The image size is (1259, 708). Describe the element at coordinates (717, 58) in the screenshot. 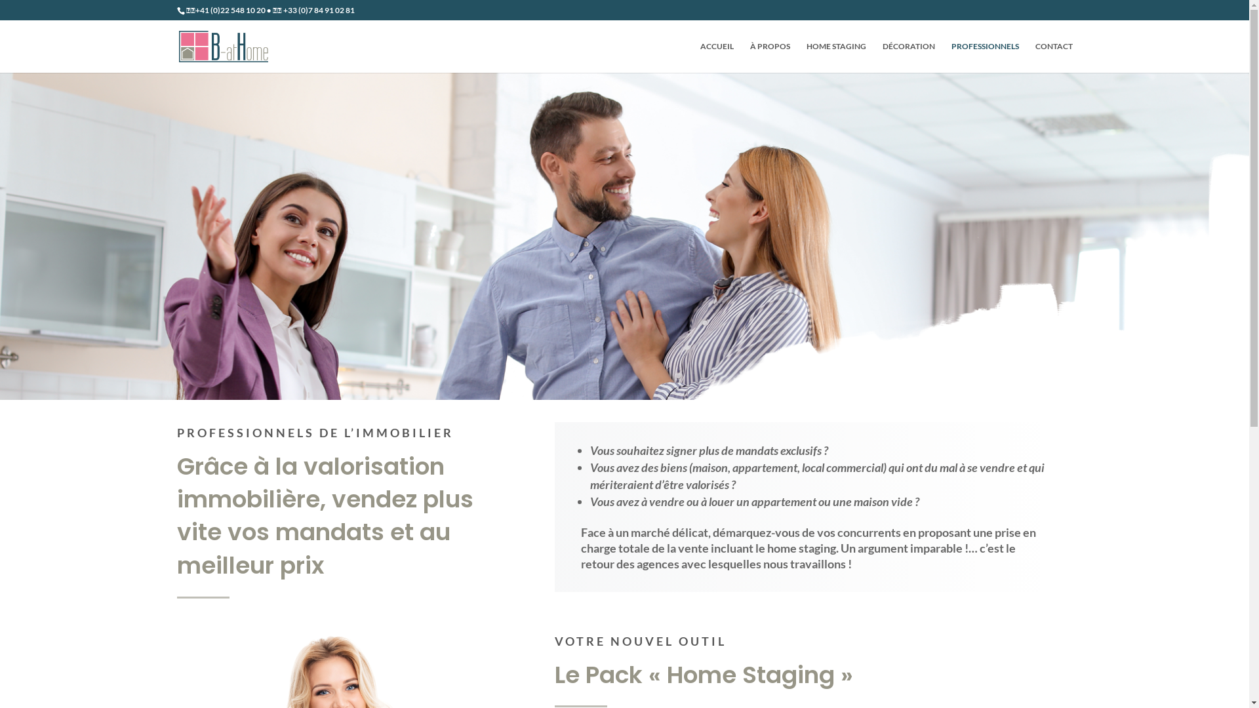

I see `ACCUEIL` at that location.